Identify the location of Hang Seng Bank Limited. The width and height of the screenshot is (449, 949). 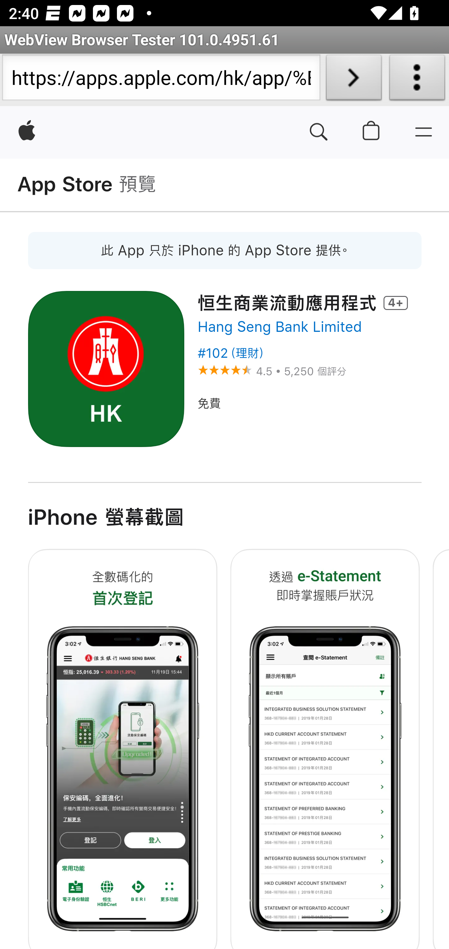
(279, 327).